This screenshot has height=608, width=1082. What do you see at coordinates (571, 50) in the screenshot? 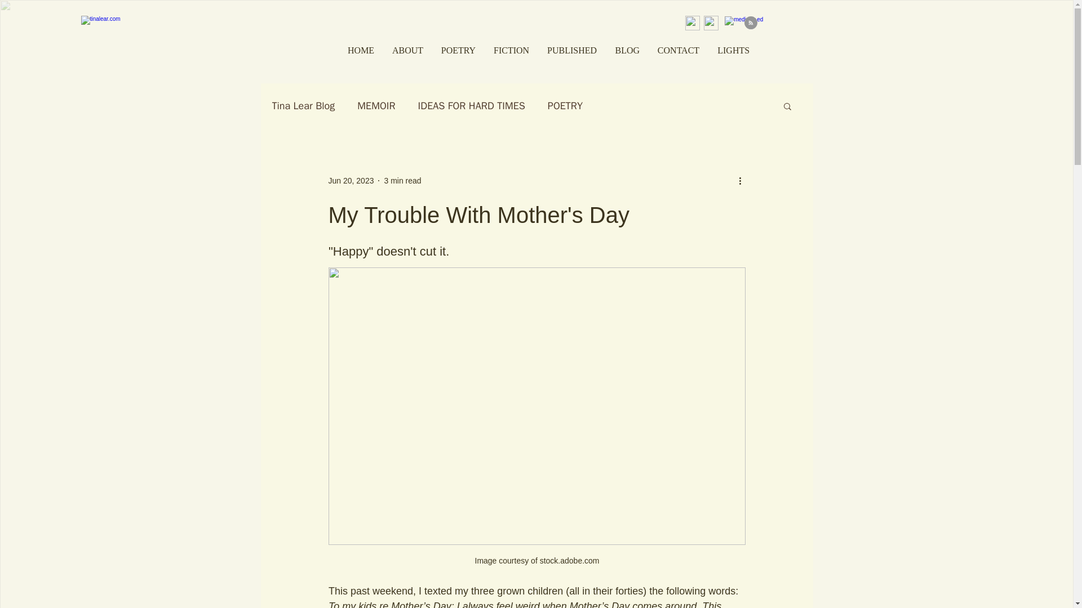
I see `PUBLISHED` at bounding box center [571, 50].